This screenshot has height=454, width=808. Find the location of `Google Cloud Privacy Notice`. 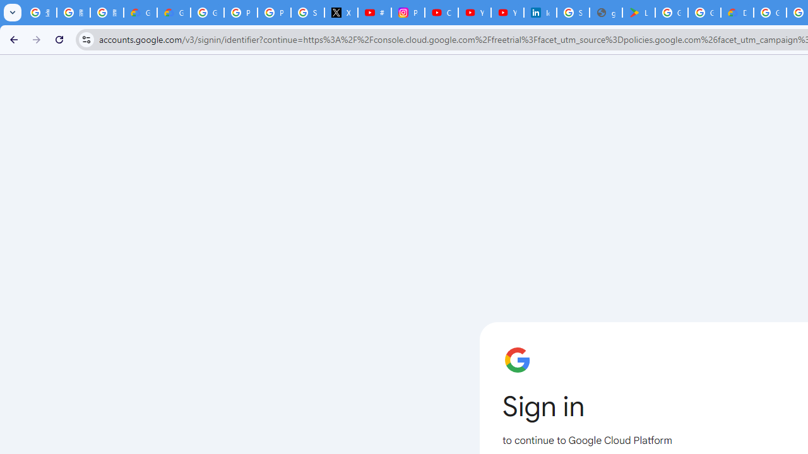

Google Cloud Privacy Notice is located at coordinates (140, 13).